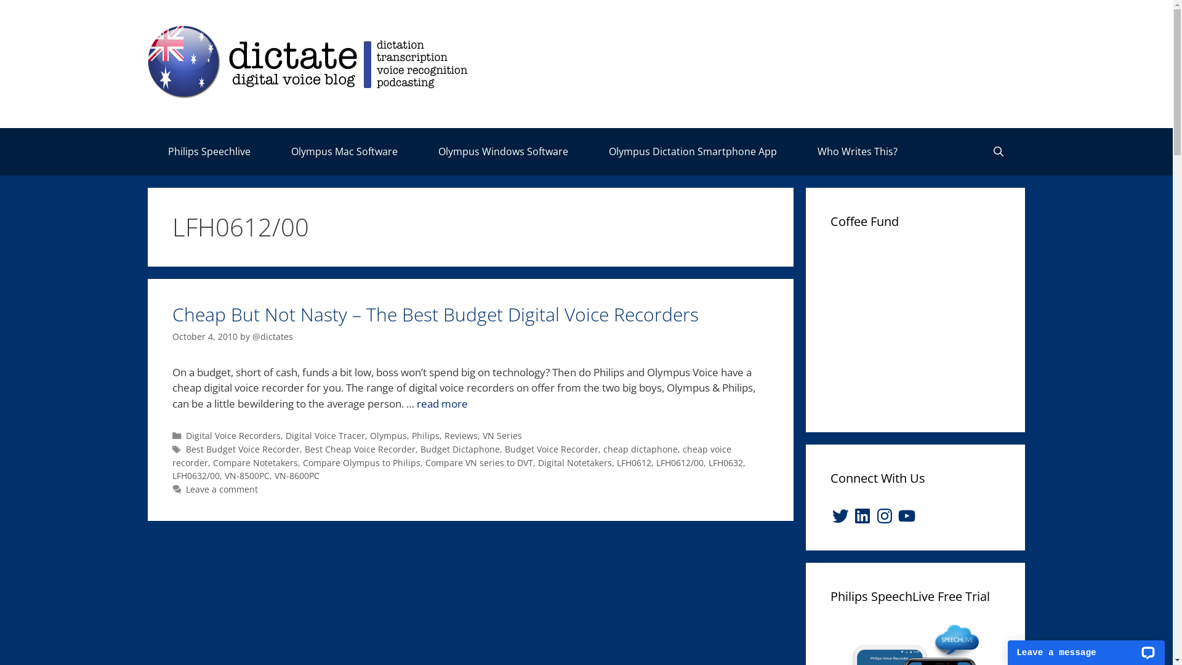 The image size is (1182, 665). I want to click on Philips, so click(426, 436).